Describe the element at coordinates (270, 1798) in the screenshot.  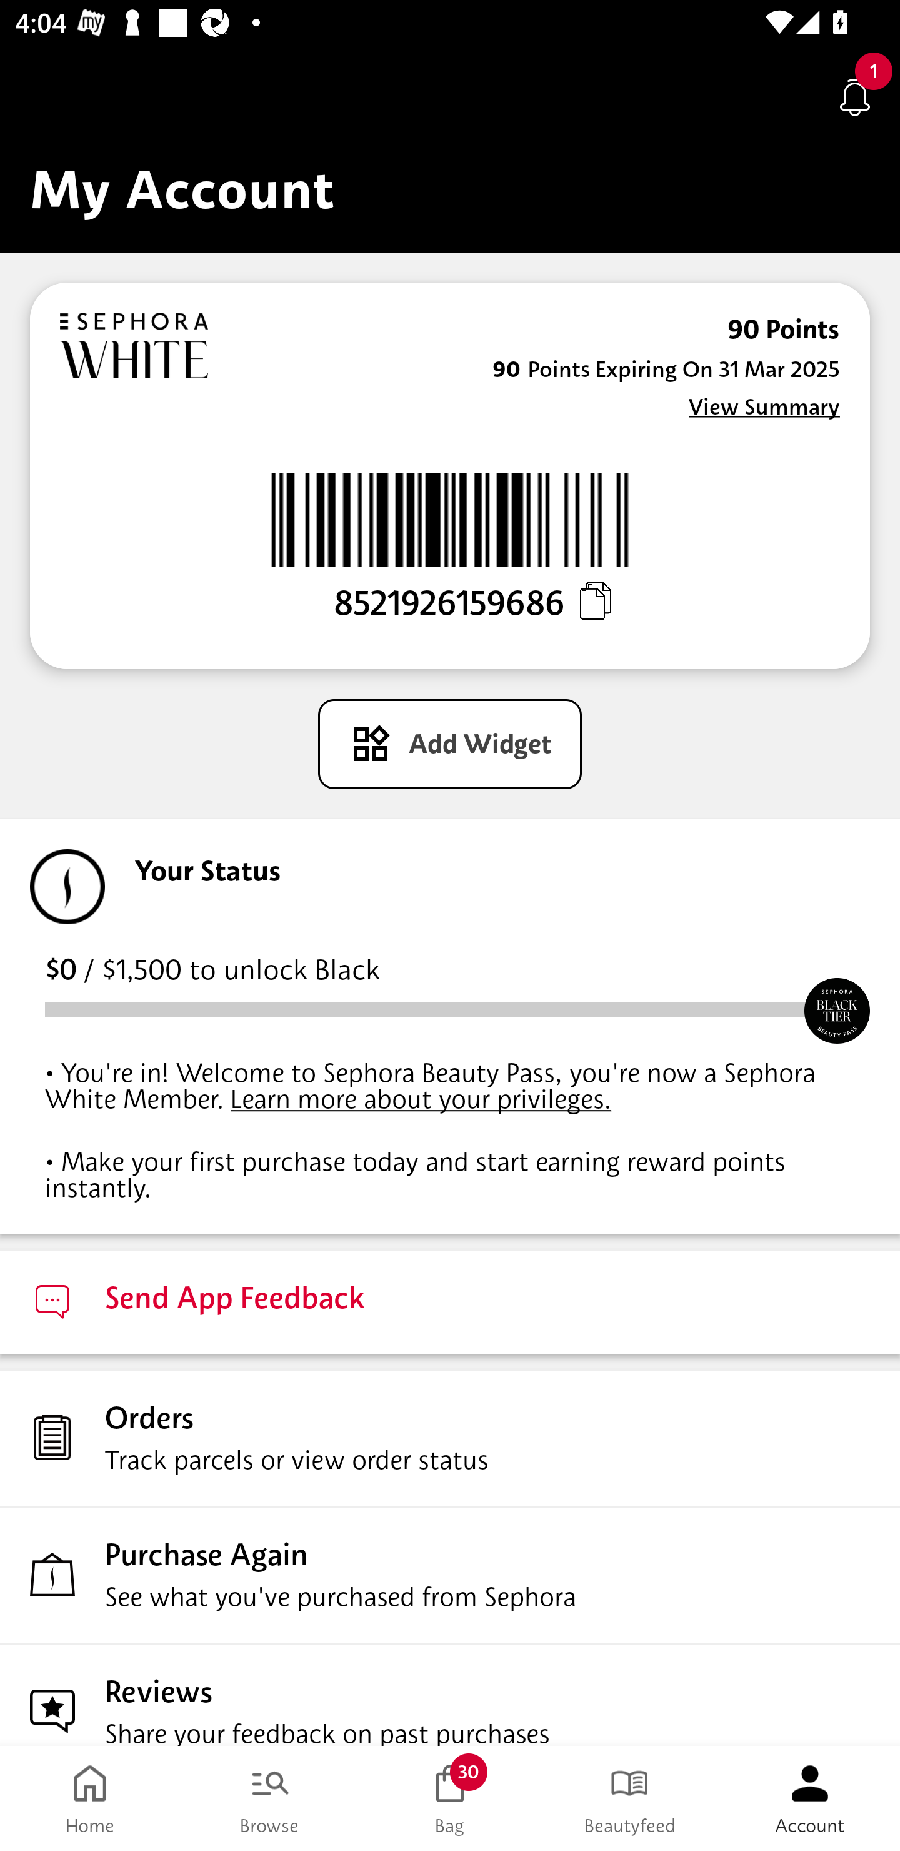
I see `Browse` at that location.